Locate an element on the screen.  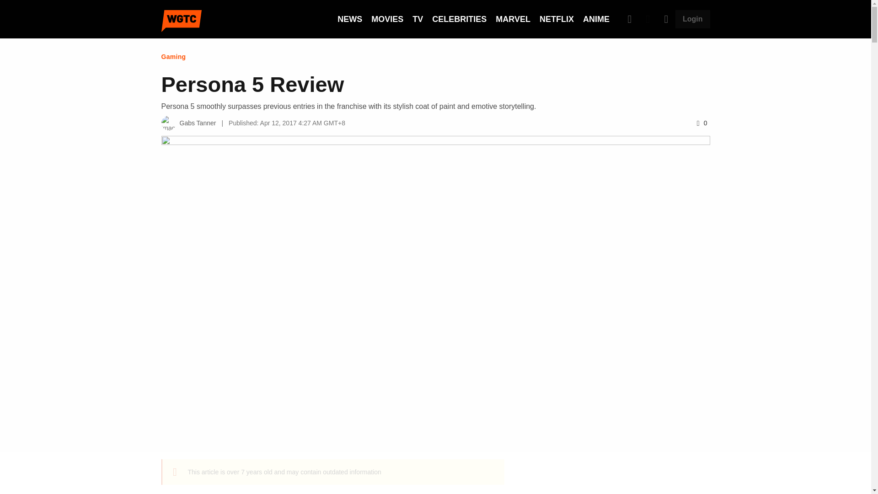
MOVIES is located at coordinates (387, 19).